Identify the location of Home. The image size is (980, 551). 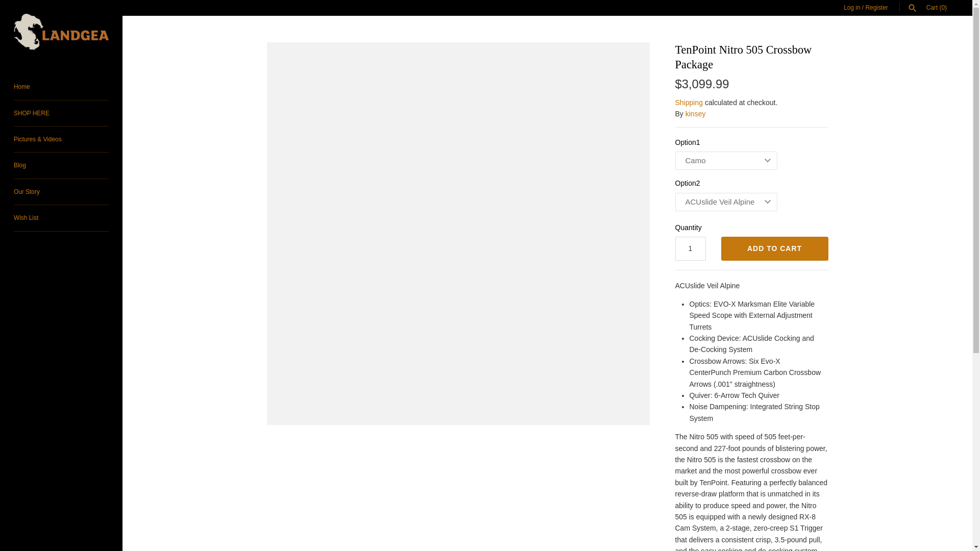
(61, 87).